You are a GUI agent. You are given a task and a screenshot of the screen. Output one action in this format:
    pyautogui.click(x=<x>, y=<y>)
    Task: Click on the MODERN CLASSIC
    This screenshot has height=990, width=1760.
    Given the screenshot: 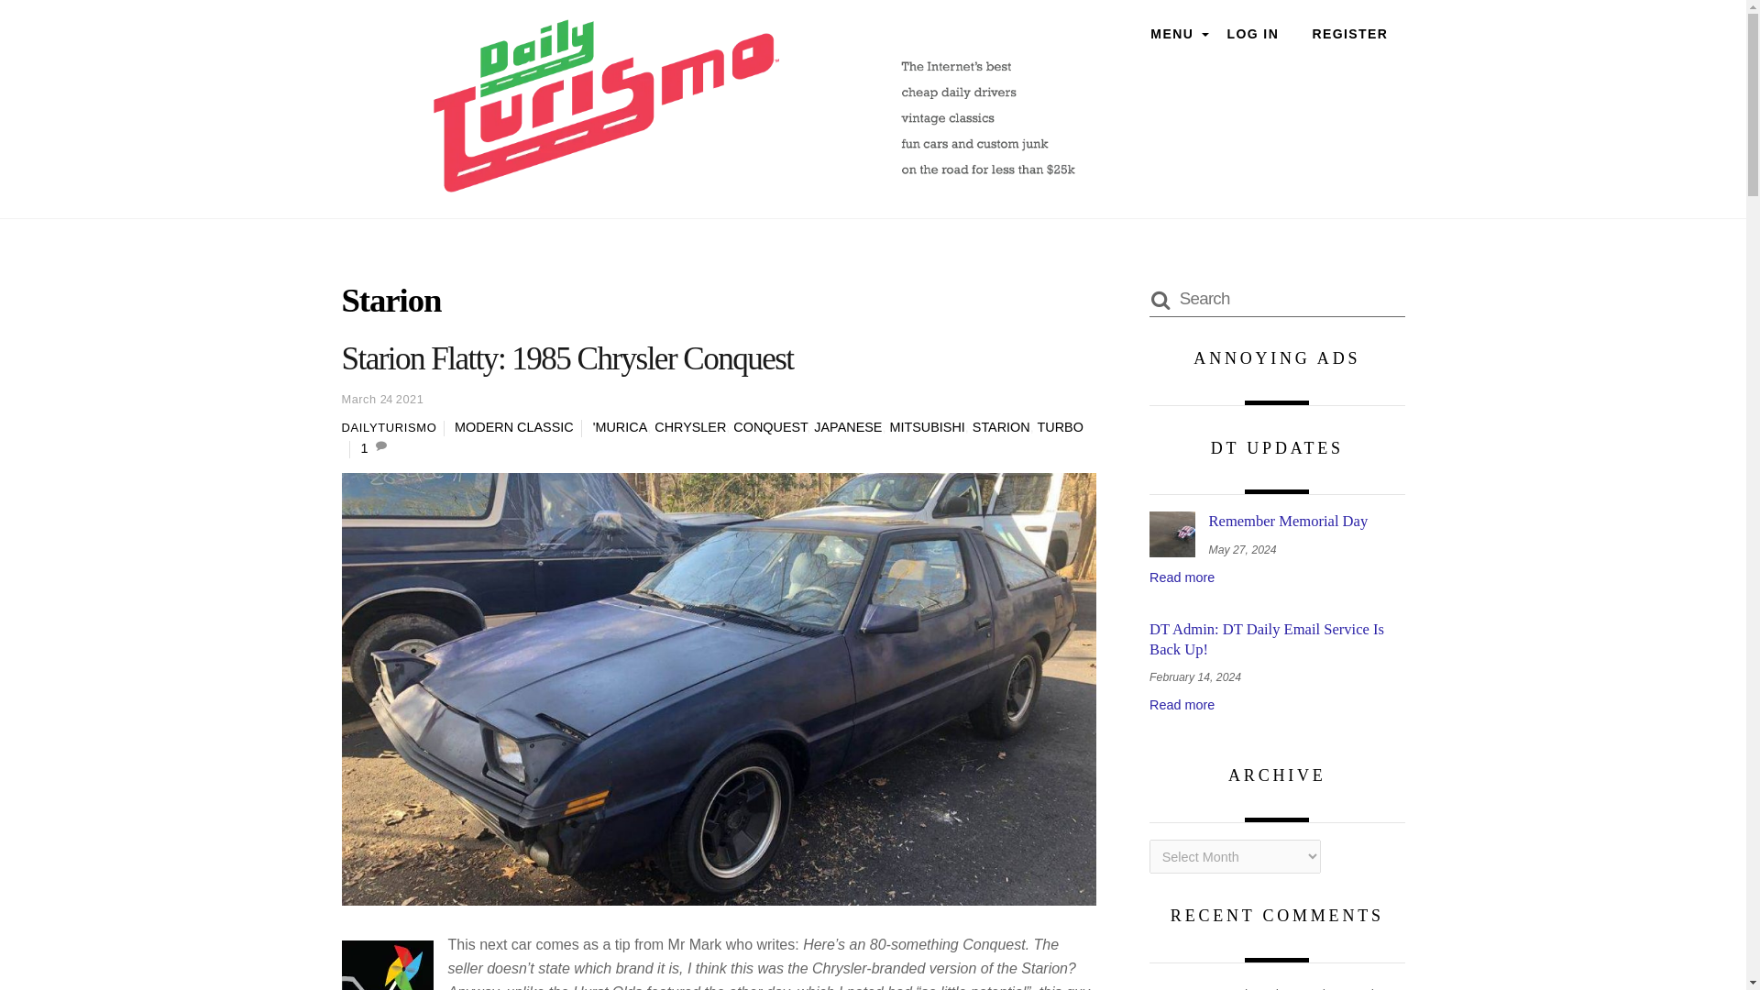 What is the action you would take?
    pyautogui.click(x=513, y=427)
    